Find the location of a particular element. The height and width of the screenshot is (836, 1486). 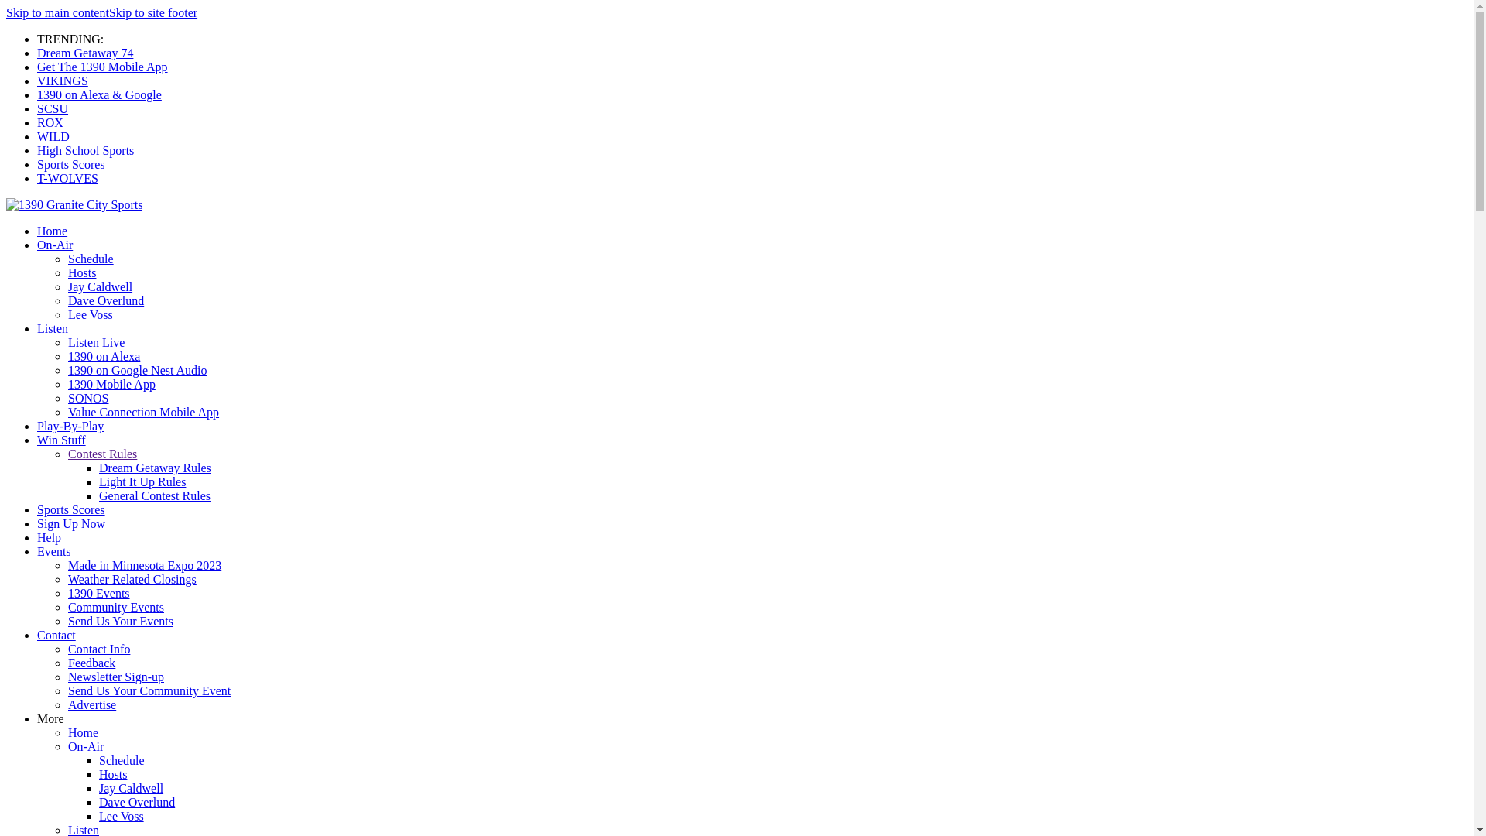

Sign Up Now is located at coordinates (71, 523).